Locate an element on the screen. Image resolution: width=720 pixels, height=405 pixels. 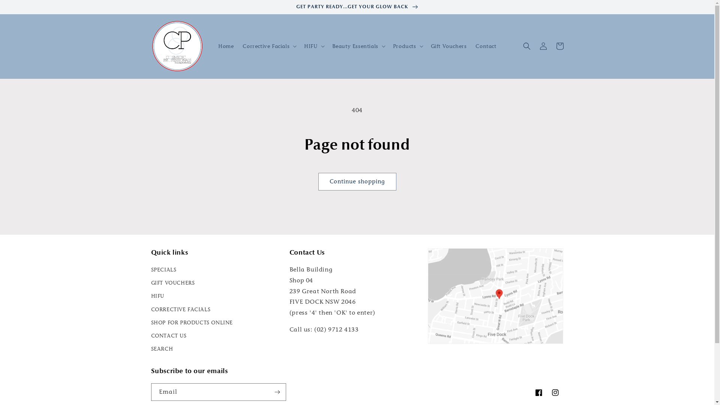
CORRECTIVE FACIALS is located at coordinates (181, 310).